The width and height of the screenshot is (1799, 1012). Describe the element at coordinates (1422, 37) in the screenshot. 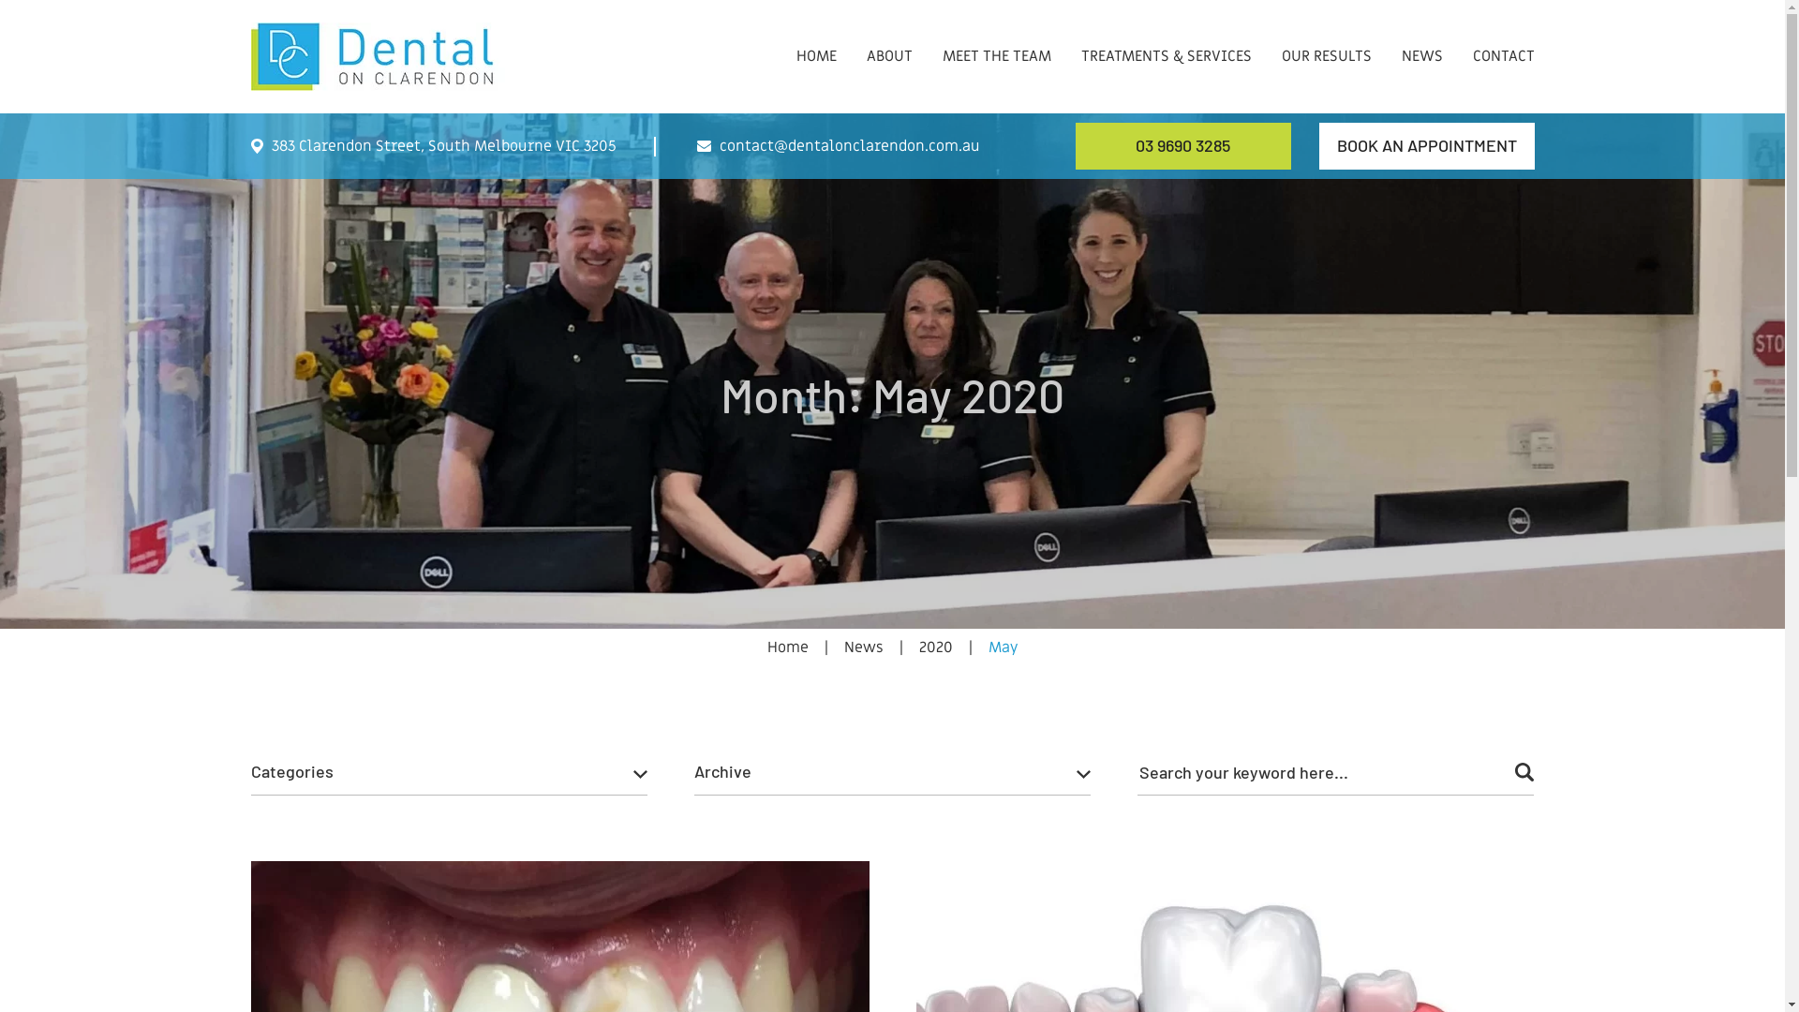

I see `NEWS` at that location.